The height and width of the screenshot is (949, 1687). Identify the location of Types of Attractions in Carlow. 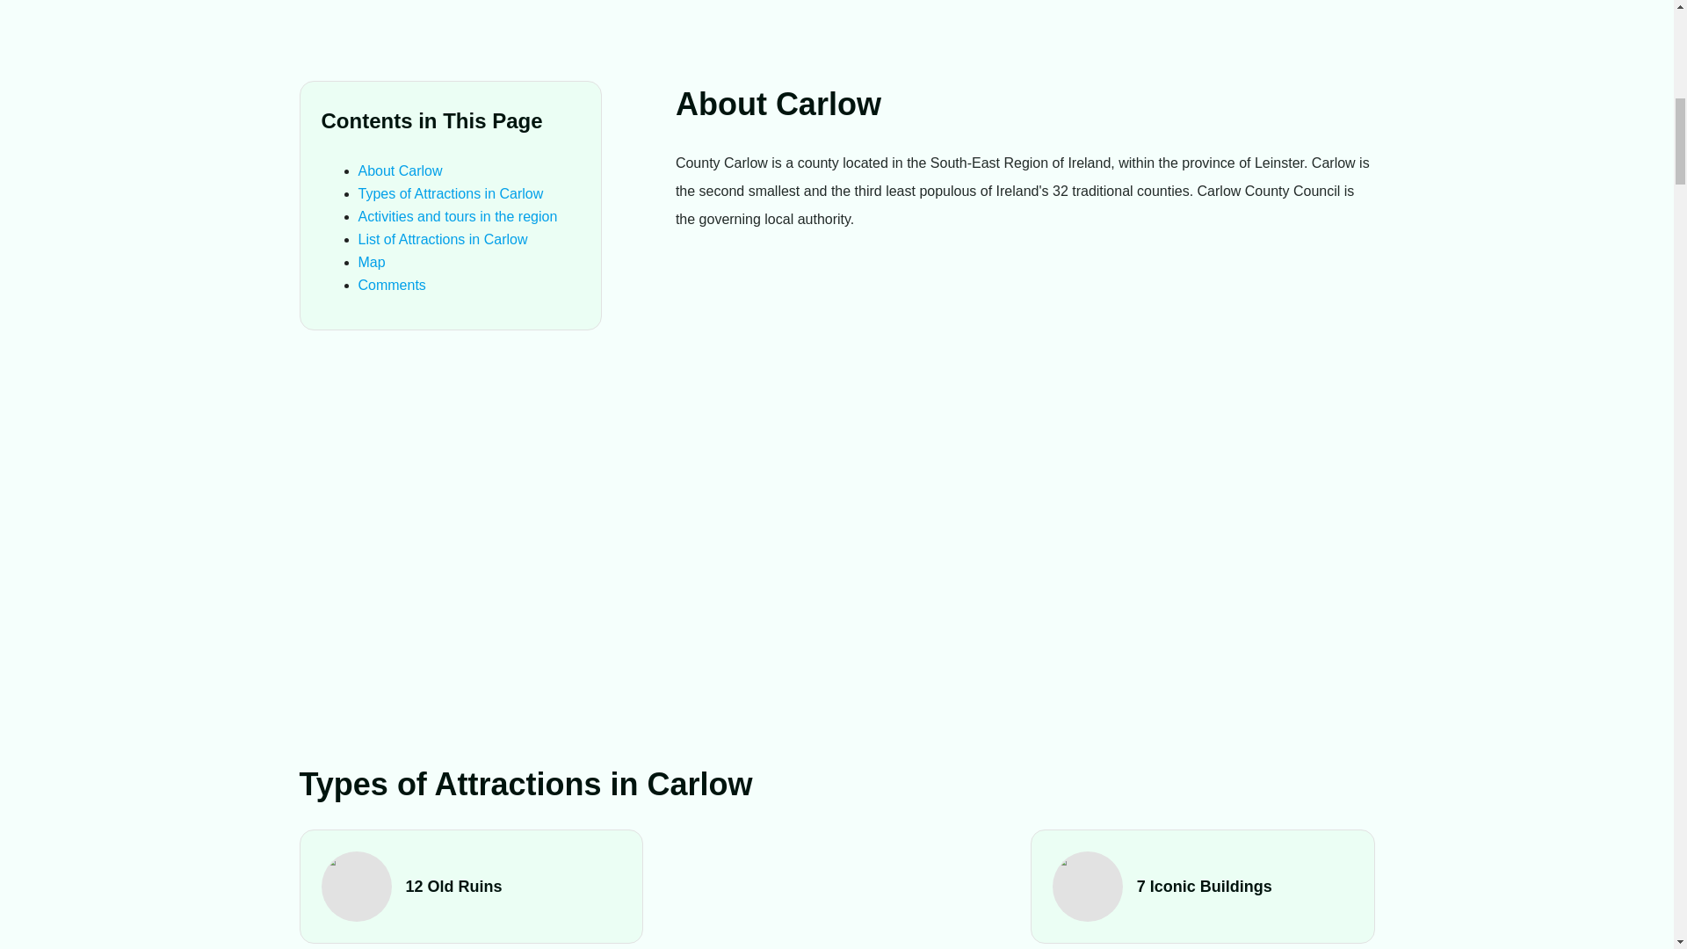
(450, 193).